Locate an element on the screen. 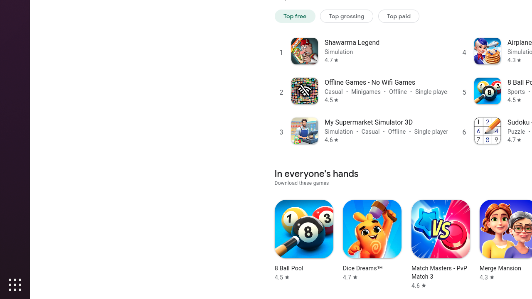 Image resolution: width=532 pixels, height=299 pixels. Show Applications is located at coordinates (15, 285).